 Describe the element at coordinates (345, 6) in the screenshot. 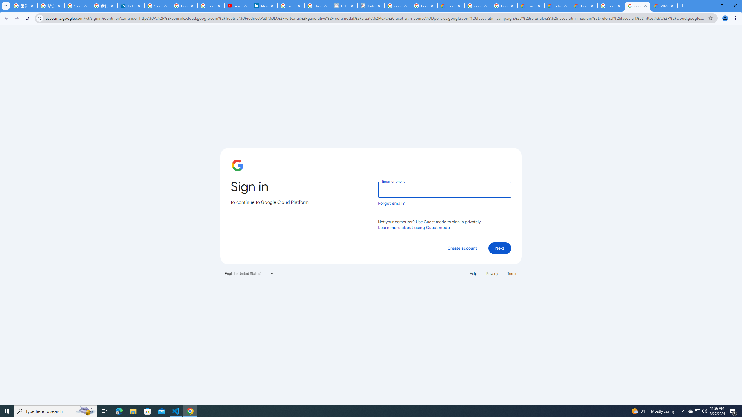

I see `Data Privacy Framework` at that location.